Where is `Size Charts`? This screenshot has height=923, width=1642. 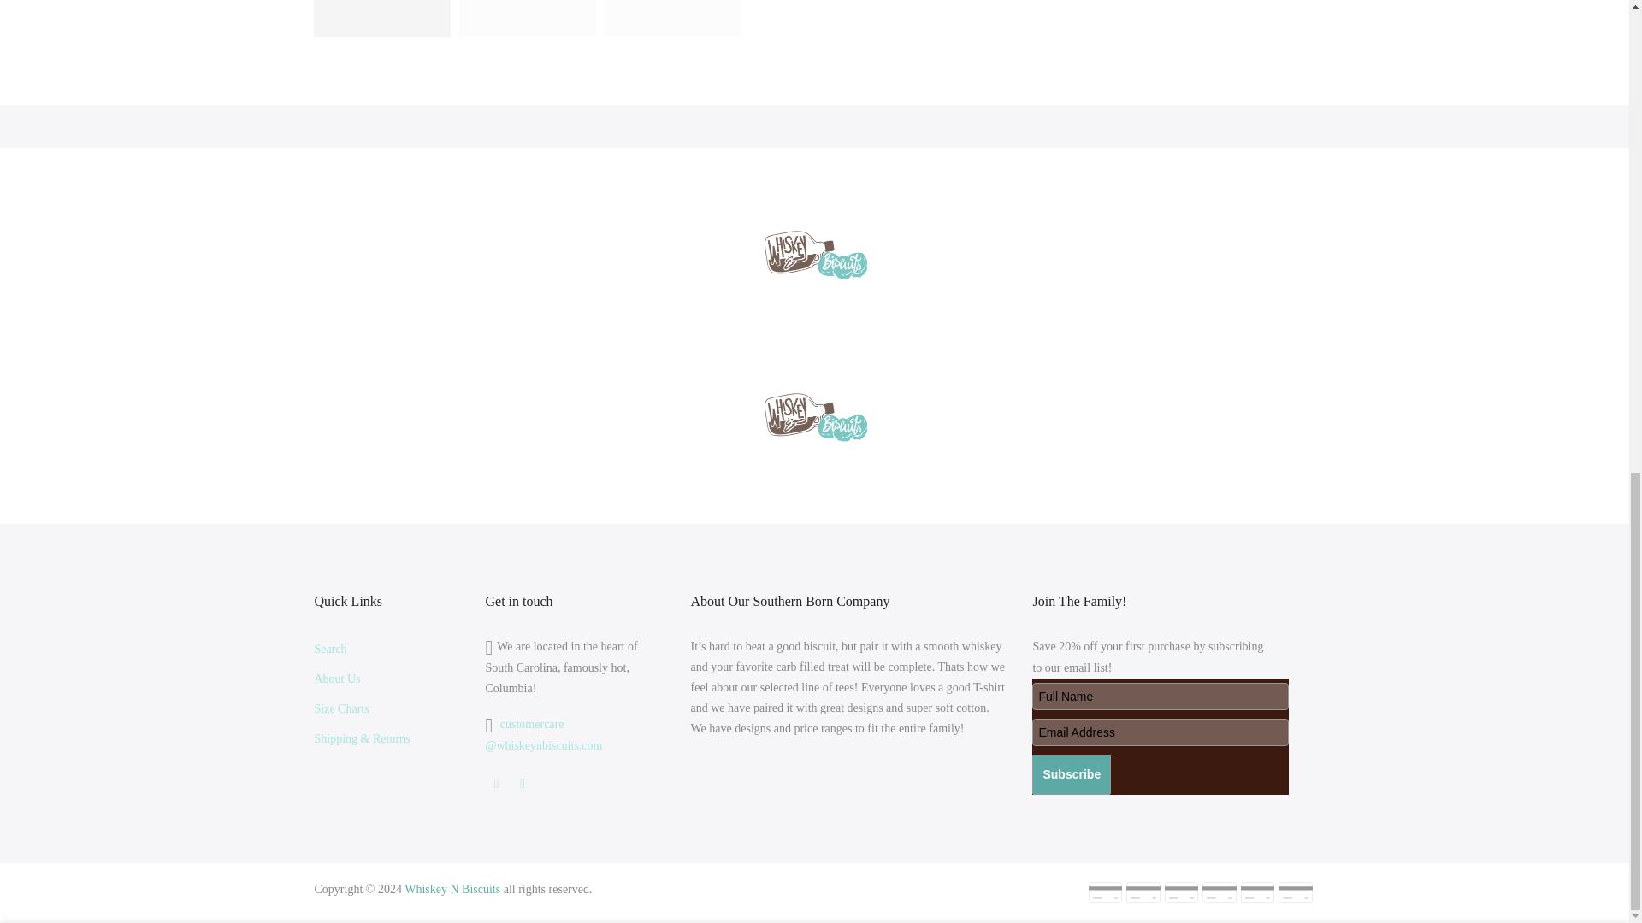
Size Charts is located at coordinates (342, 708).